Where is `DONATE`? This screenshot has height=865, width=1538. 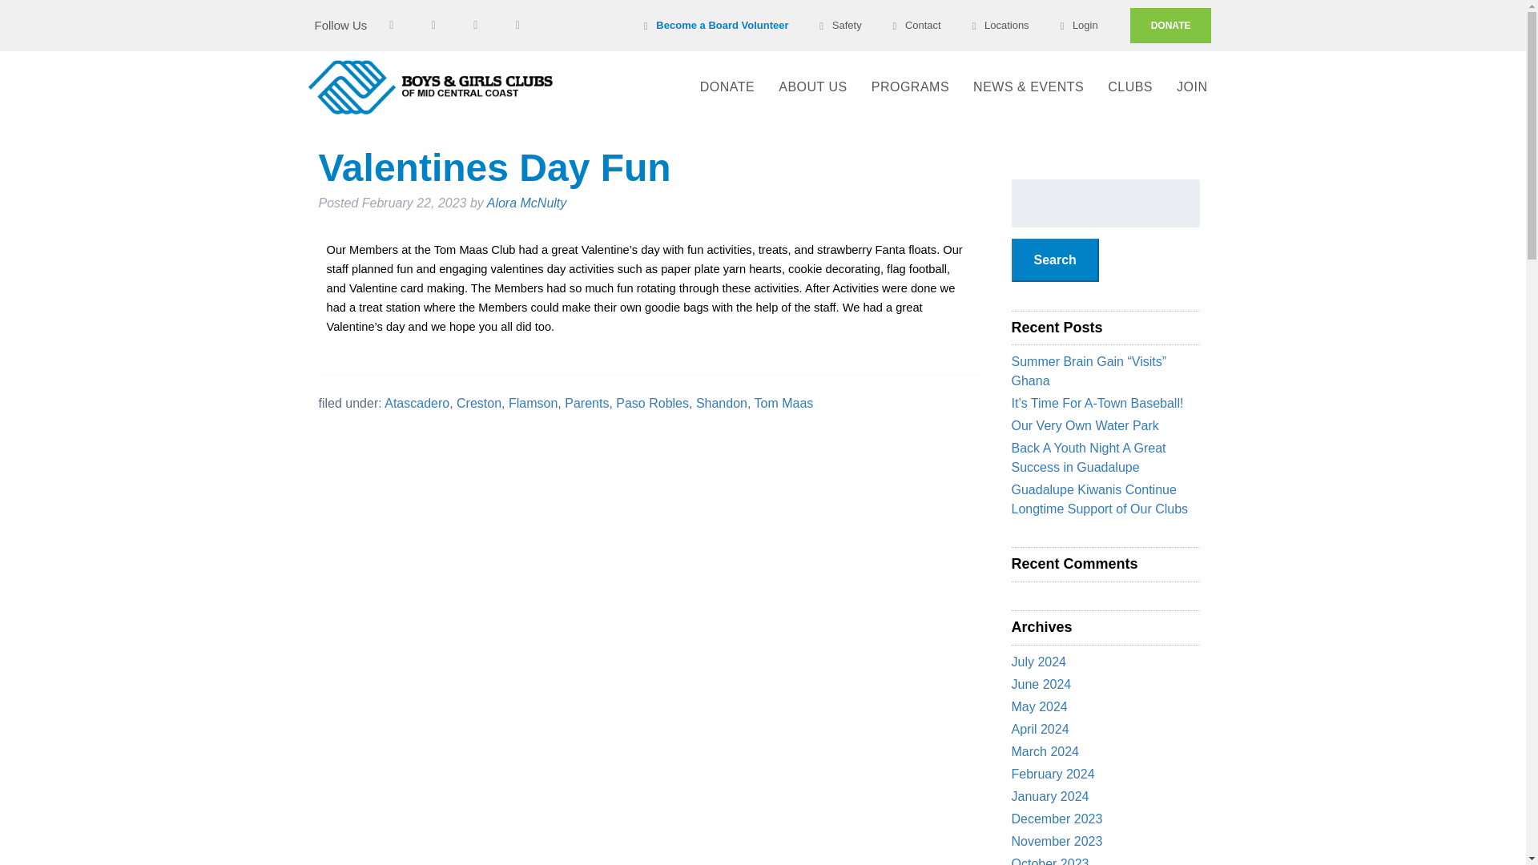 DONATE is located at coordinates (1171, 26).